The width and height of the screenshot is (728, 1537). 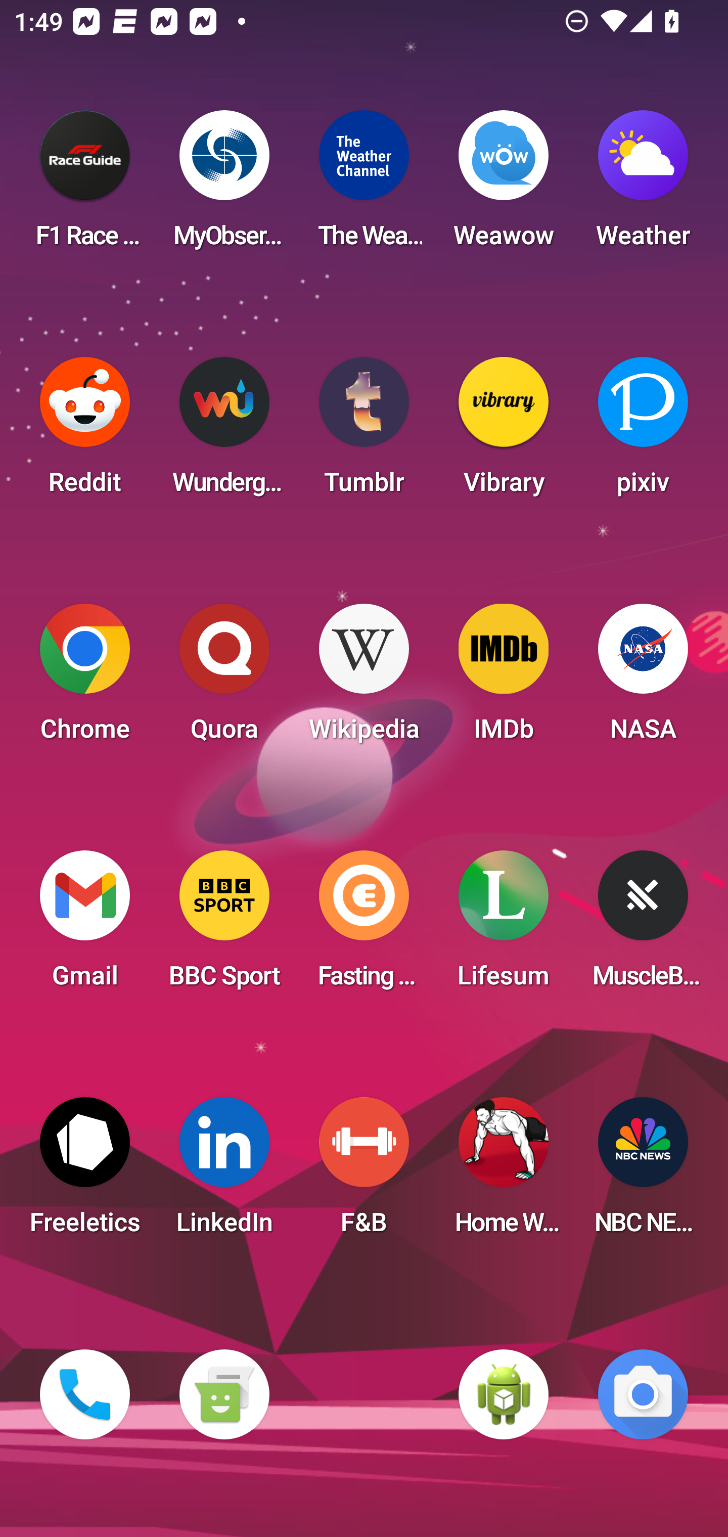 What do you see at coordinates (85, 185) in the screenshot?
I see `F1 Race Guide` at bounding box center [85, 185].